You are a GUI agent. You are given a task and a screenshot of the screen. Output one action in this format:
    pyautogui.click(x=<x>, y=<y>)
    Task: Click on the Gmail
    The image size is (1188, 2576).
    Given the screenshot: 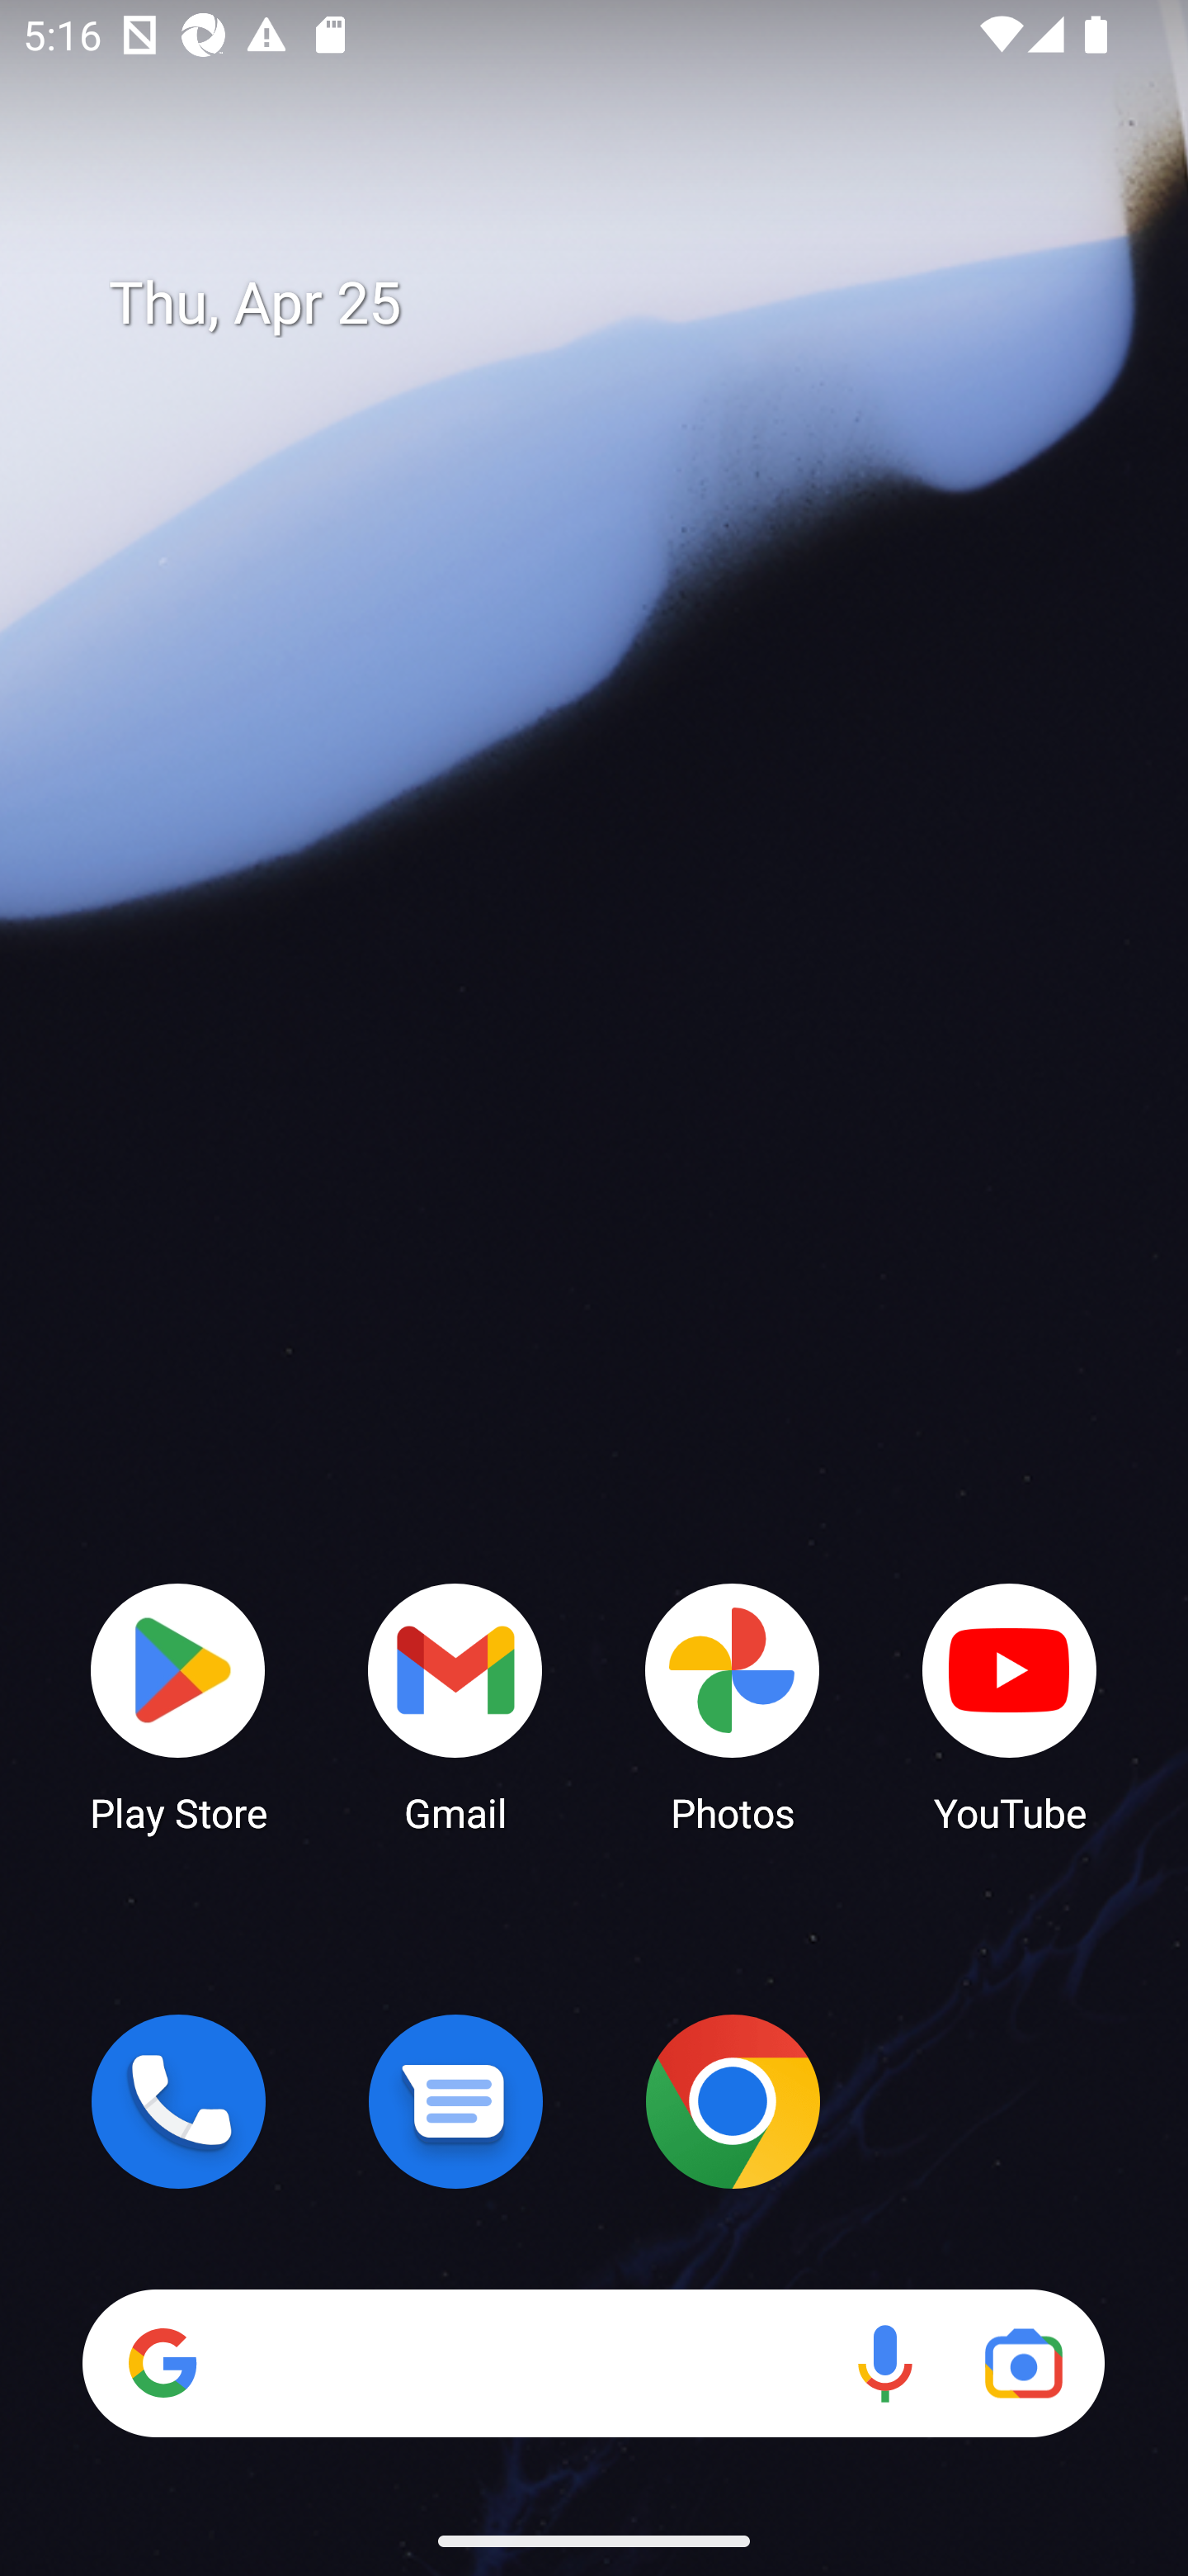 What is the action you would take?
    pyautogui.click(x=455, y=1706)
    